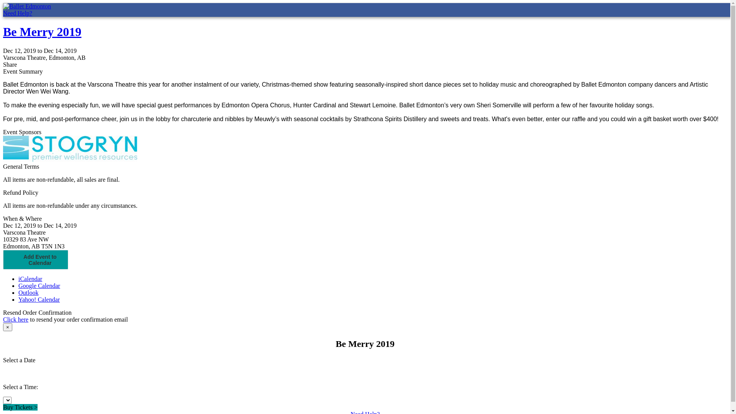 This screenshot has width=736, height=414. Describe the element at coordinates (16, 320) in the screenshot. I see `Click here` at that location.